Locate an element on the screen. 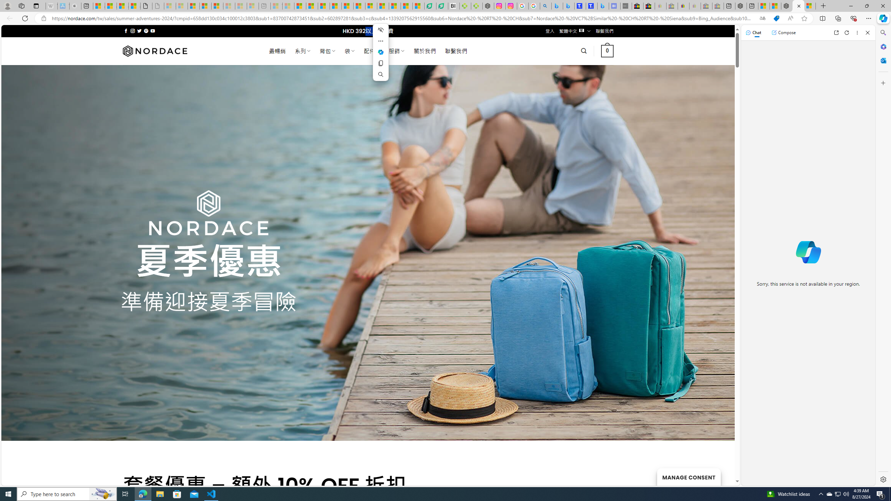  Threats and offensive language policy | eBay is located at coordinates (683, 6).